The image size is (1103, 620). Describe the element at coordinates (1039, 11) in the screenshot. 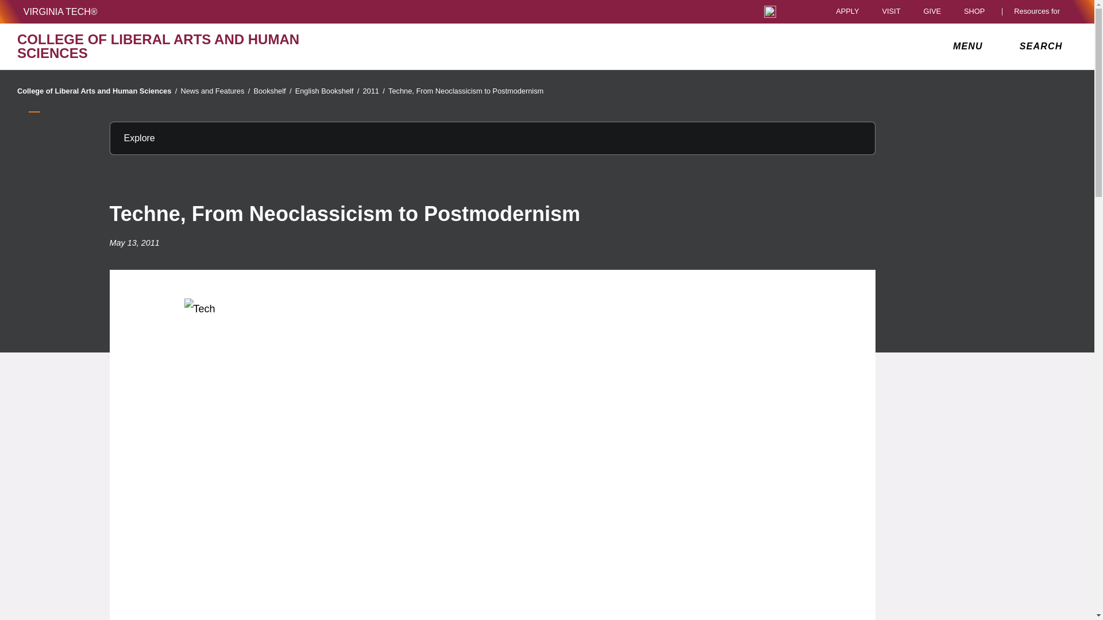

I see `Resources for` at that location.